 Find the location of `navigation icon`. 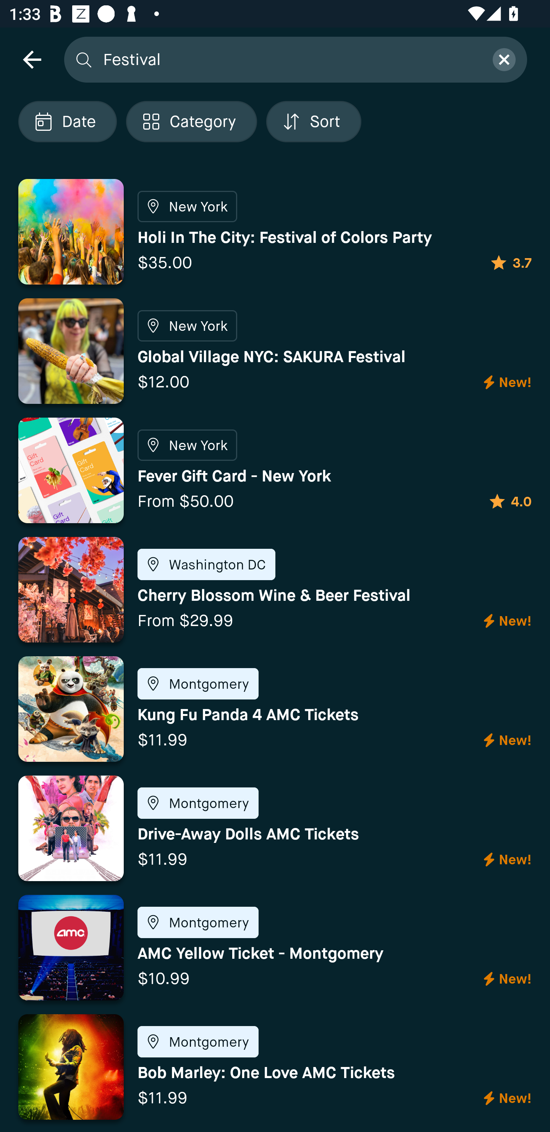

navigation icon is located at coordinates (32, 59).